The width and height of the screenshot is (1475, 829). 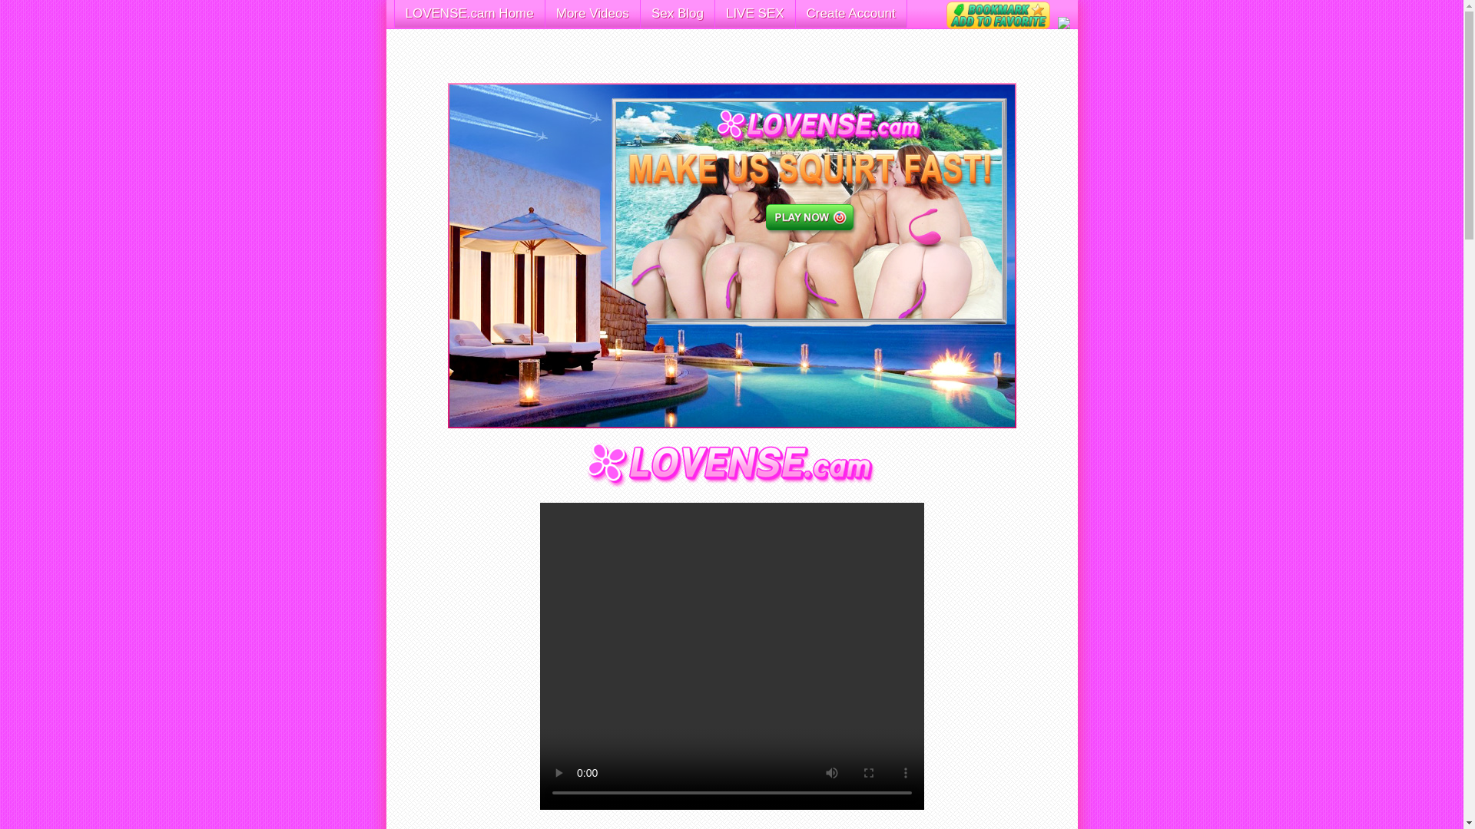 I want to click on LIVE SEX, so click(x=754, y=14).